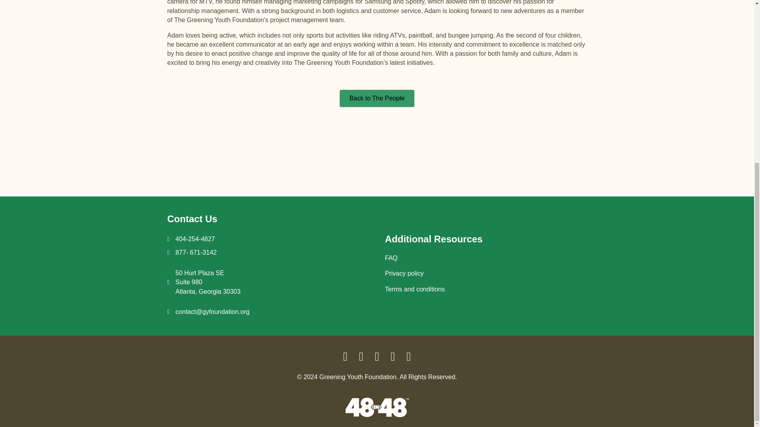 The image size is (760, 427). What do you see at coordinates (377, 98) in the screenshot?
I see `Back to The People` at bounding box center [377, 98].